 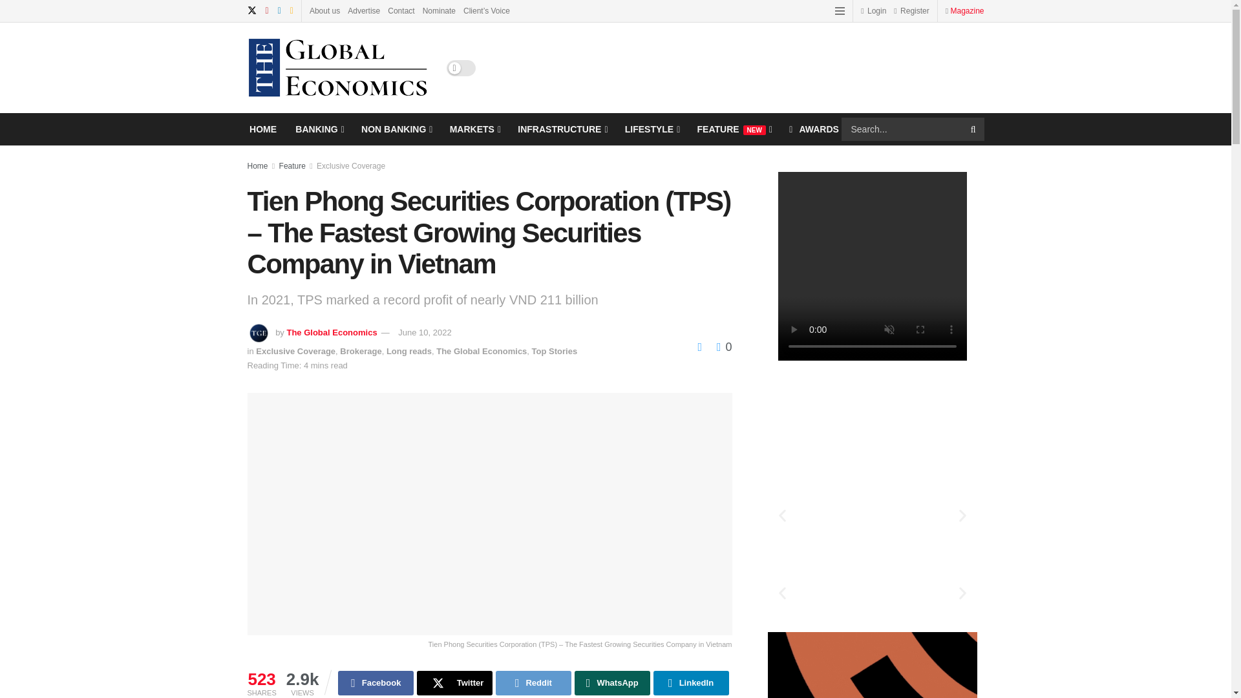 What do you see at coordinates (734, 129) in the screenshot?
I see `FEATURENEW` at bounding box center [734, 129].